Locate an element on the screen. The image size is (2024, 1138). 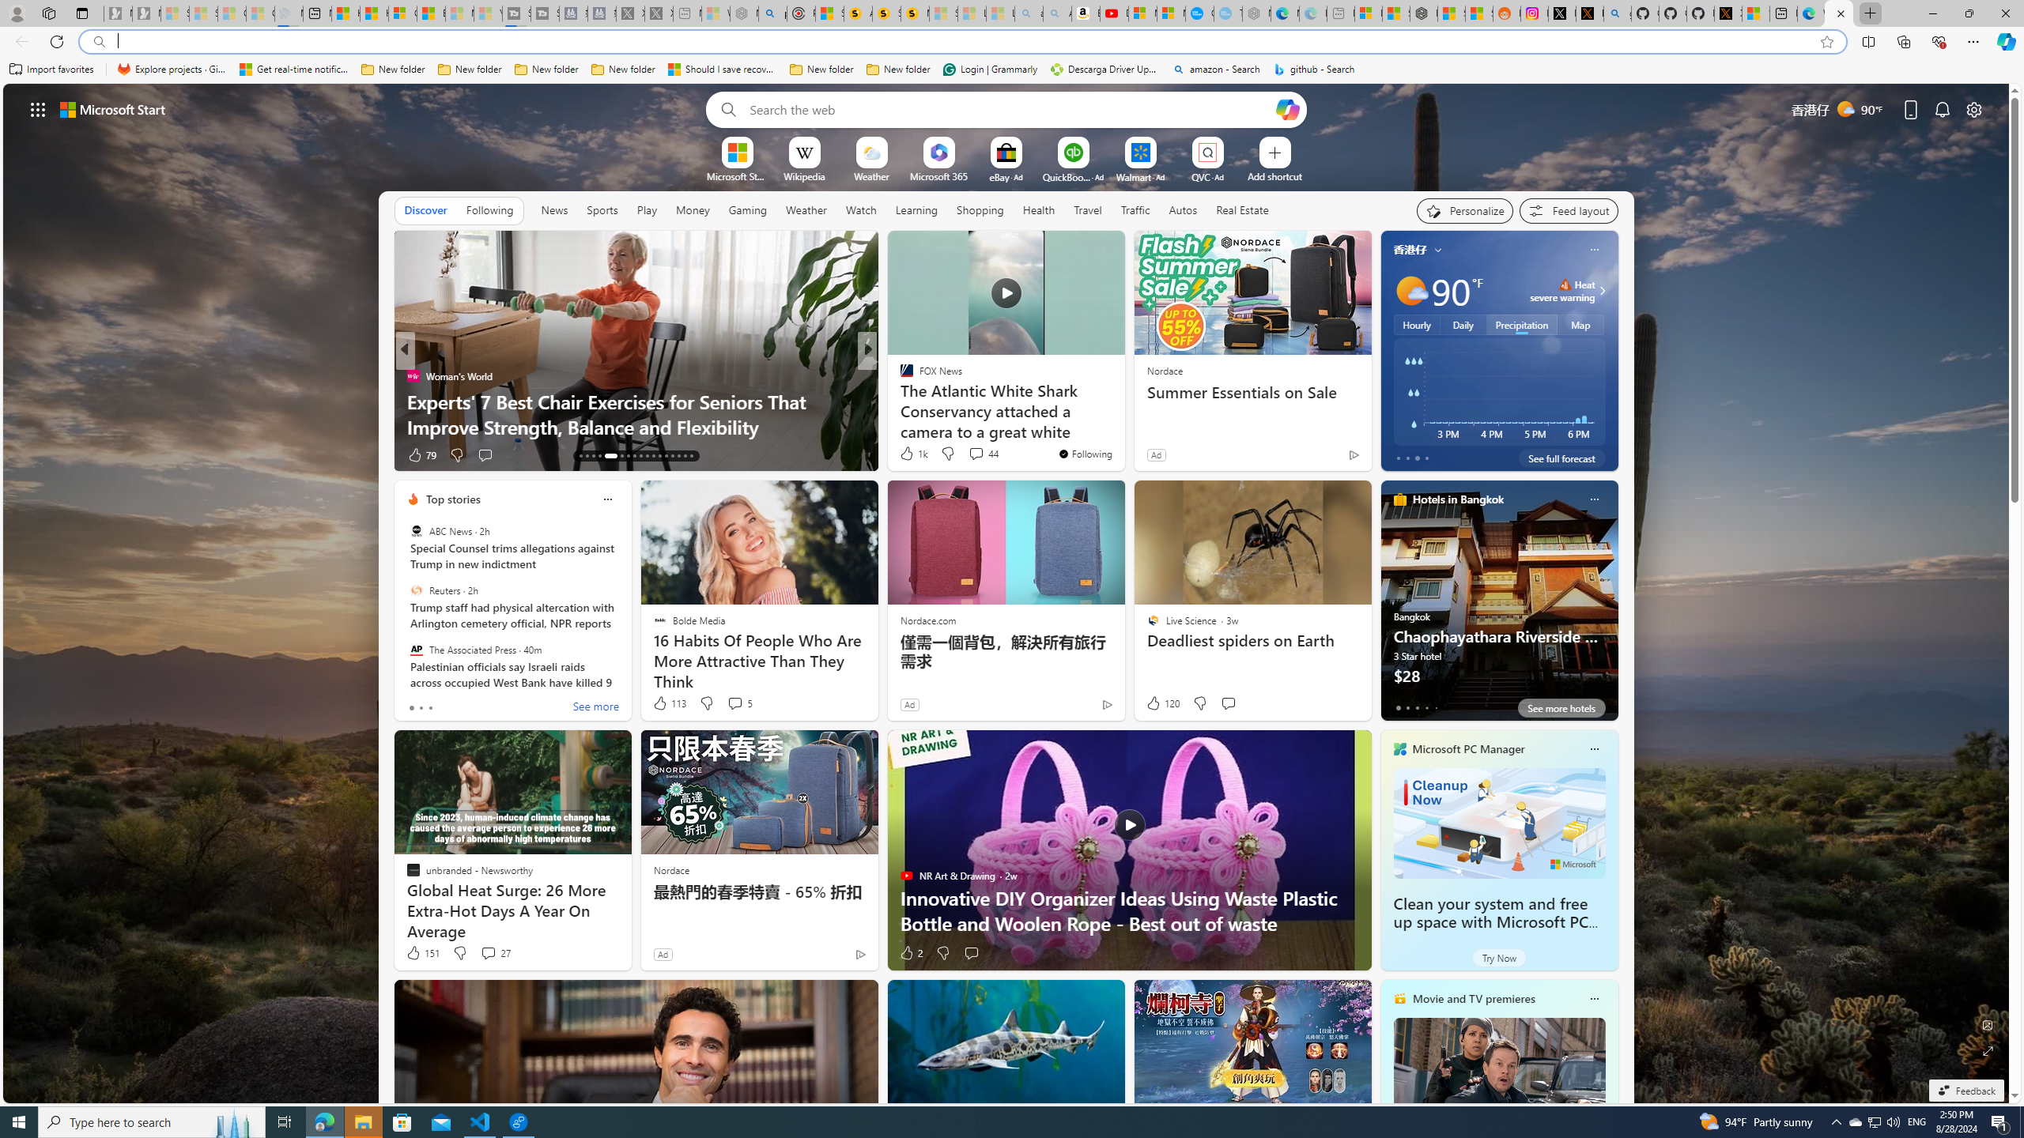
Wikipedia is located at coordinates (804, 175).